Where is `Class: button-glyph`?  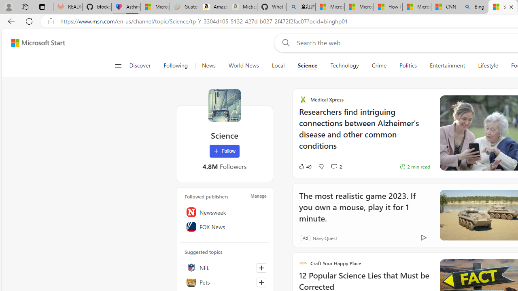 Class: button-glyph is located at coordinates (117, 65).